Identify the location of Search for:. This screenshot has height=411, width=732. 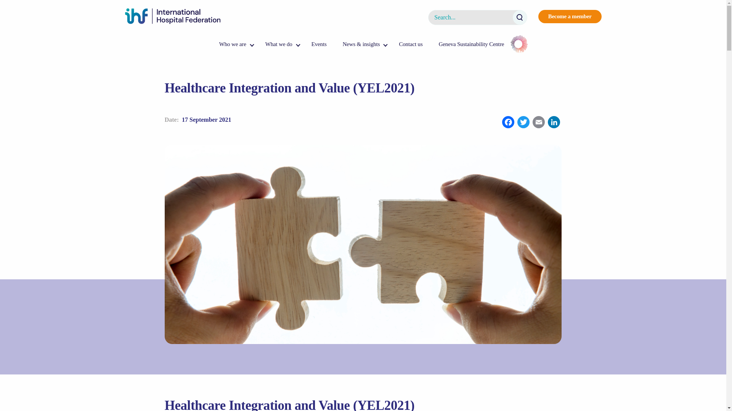
(477, 17).